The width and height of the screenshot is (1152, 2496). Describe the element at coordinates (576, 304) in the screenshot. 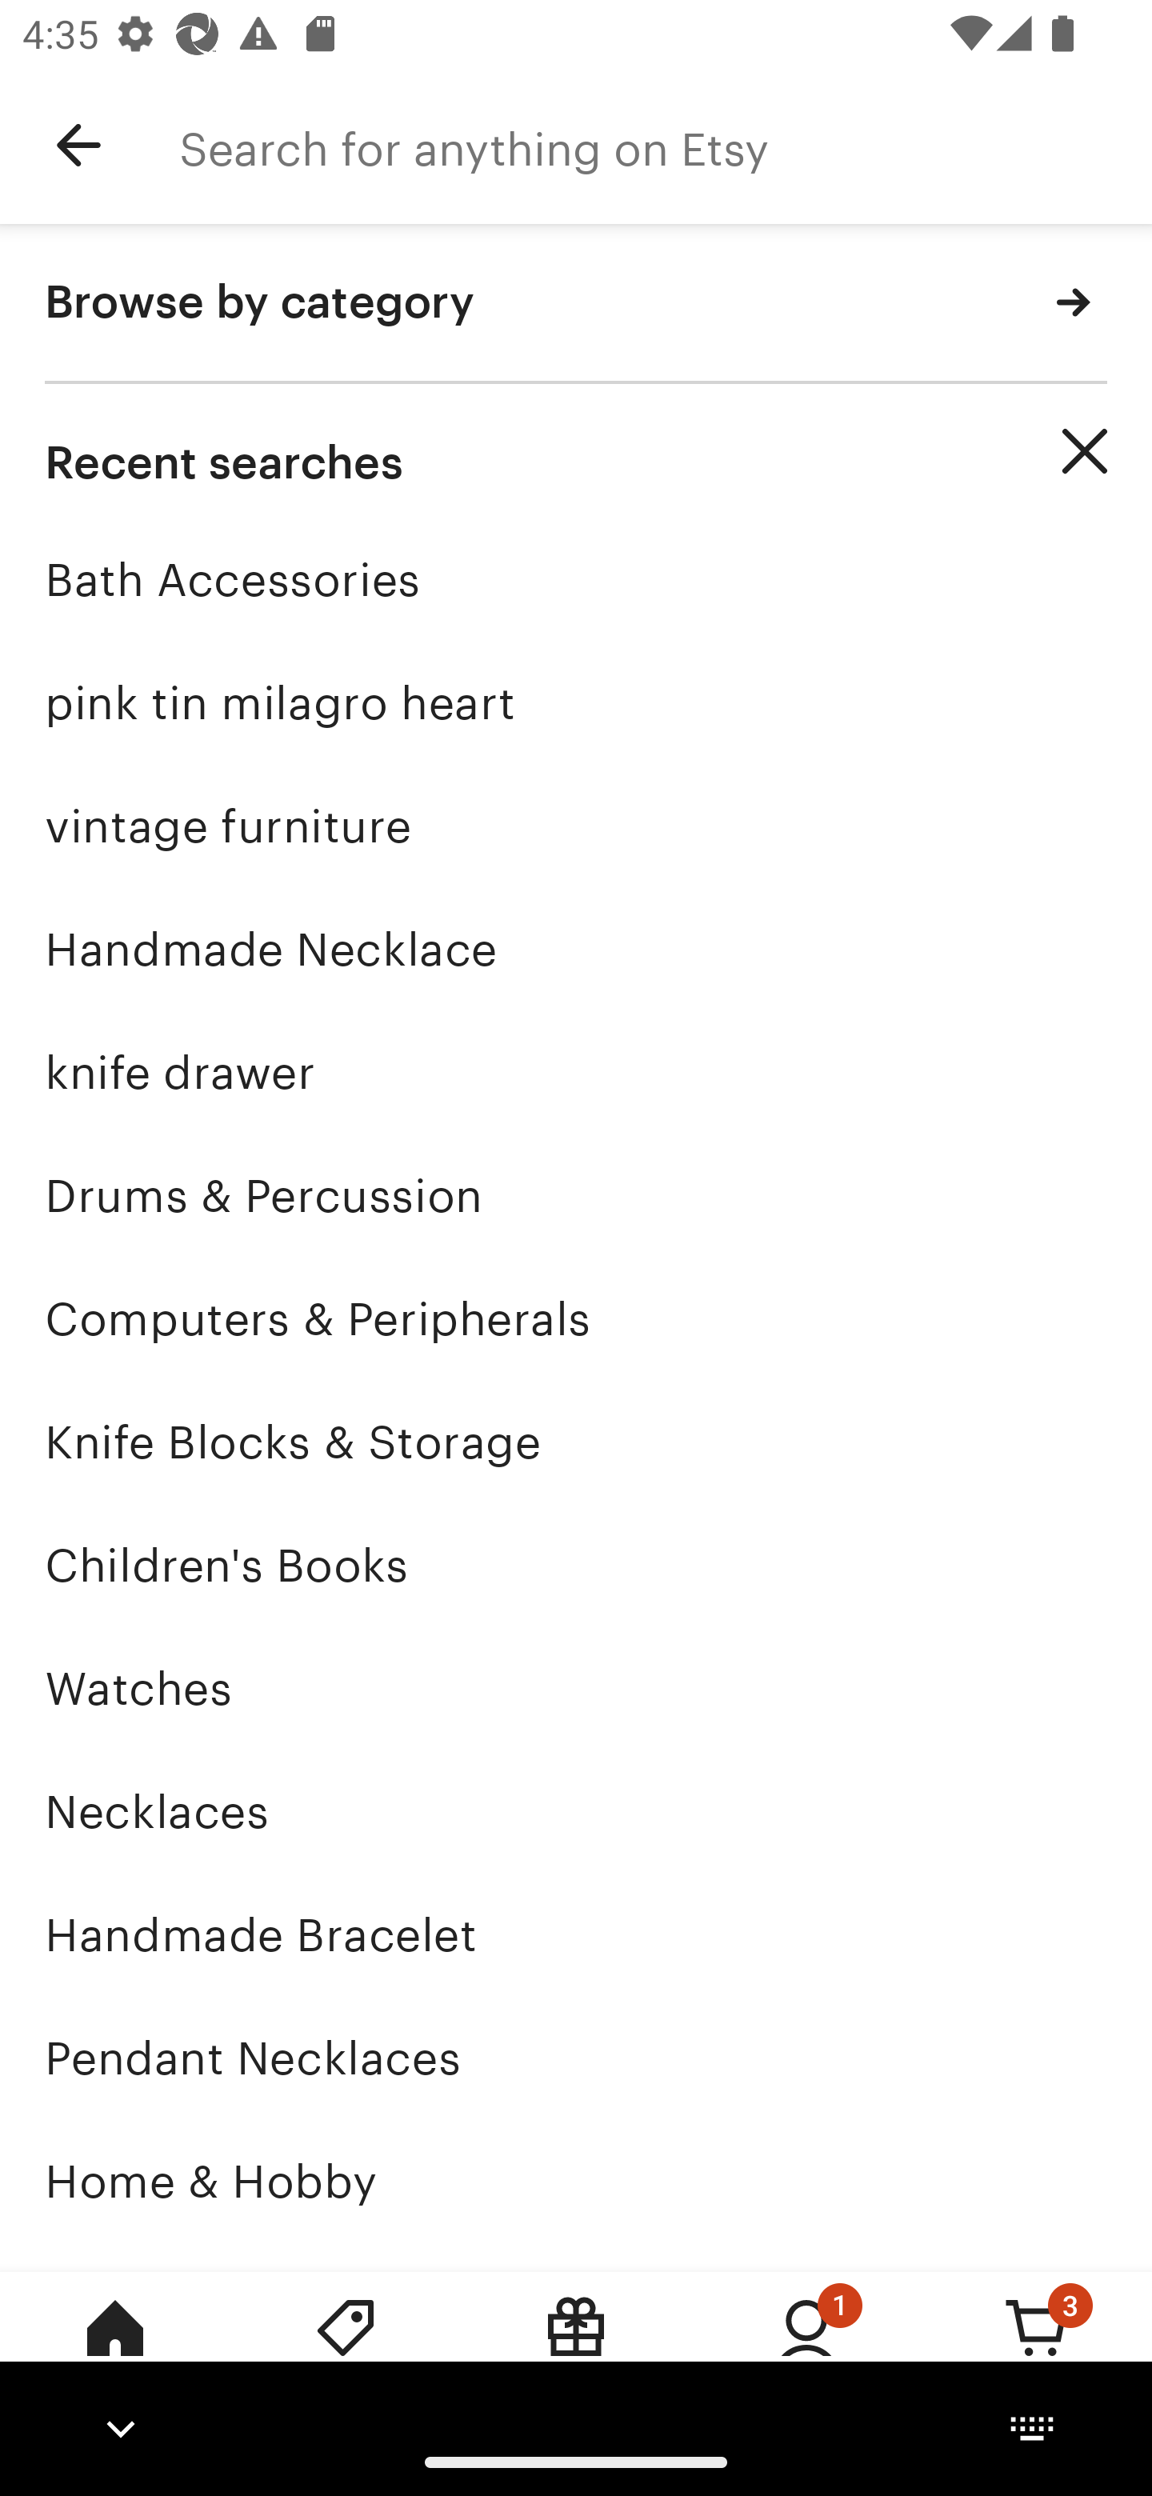

I see `Browse by category` at that location.